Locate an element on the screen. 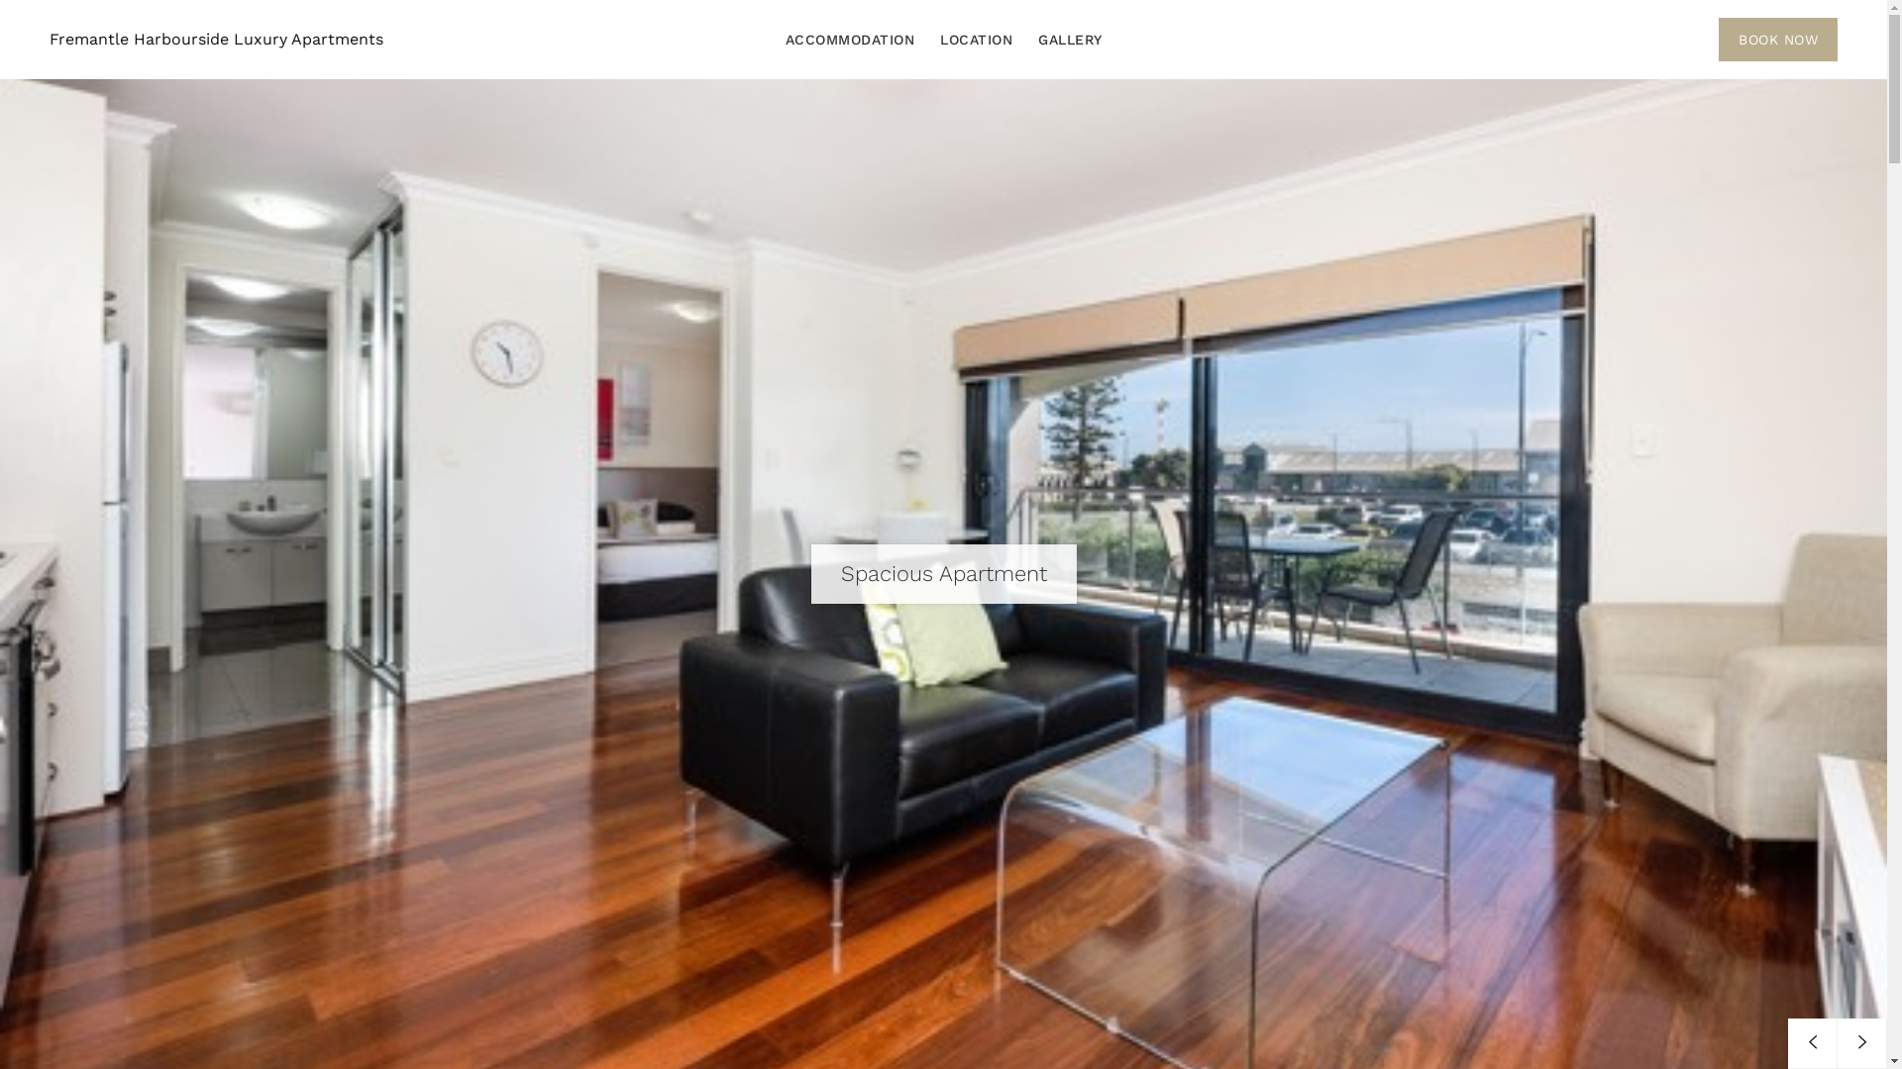 Image resolution: width=1902 pixels, height=1069 pixels. BOOK NOW is located at coordinates (1778, 40).